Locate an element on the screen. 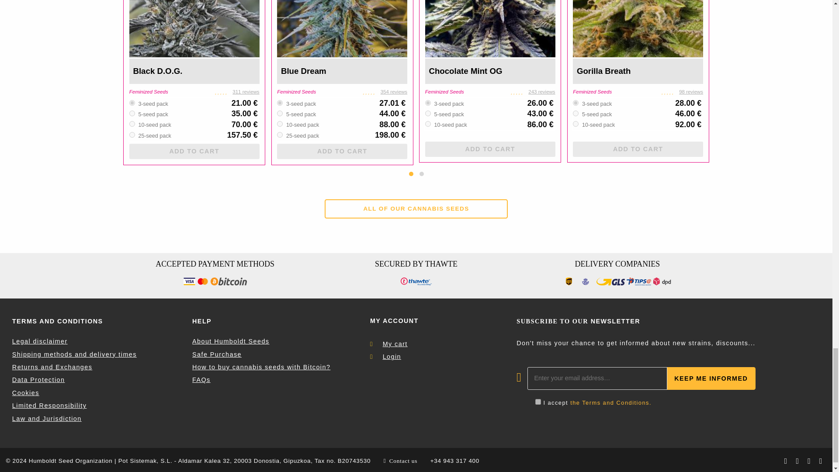 This screenshot has height=472, width=839. HS0146 is located at coordinates (132, 113).